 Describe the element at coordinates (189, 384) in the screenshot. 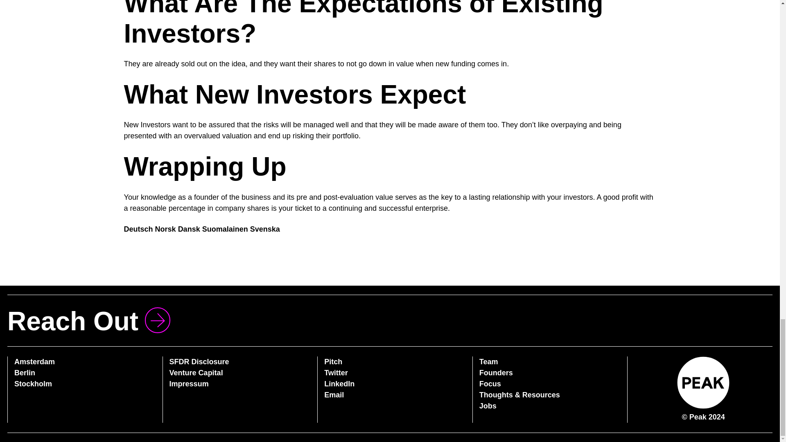

I see `Impressum` at that location.